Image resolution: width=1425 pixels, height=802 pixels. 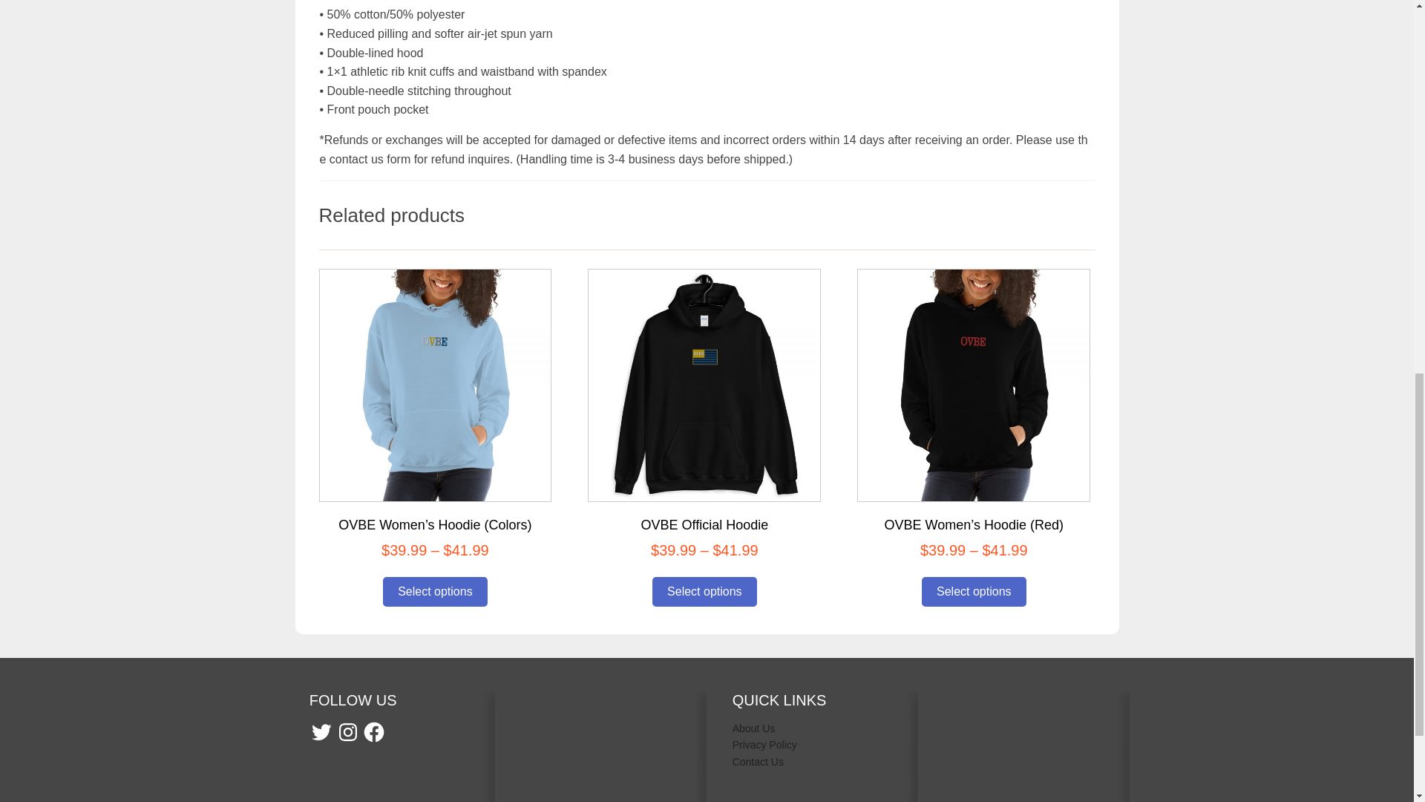 What do you see at coordinates (764, 744) in the screenshot?
I see `Privacy Policy` at bounding box center [764, 744].